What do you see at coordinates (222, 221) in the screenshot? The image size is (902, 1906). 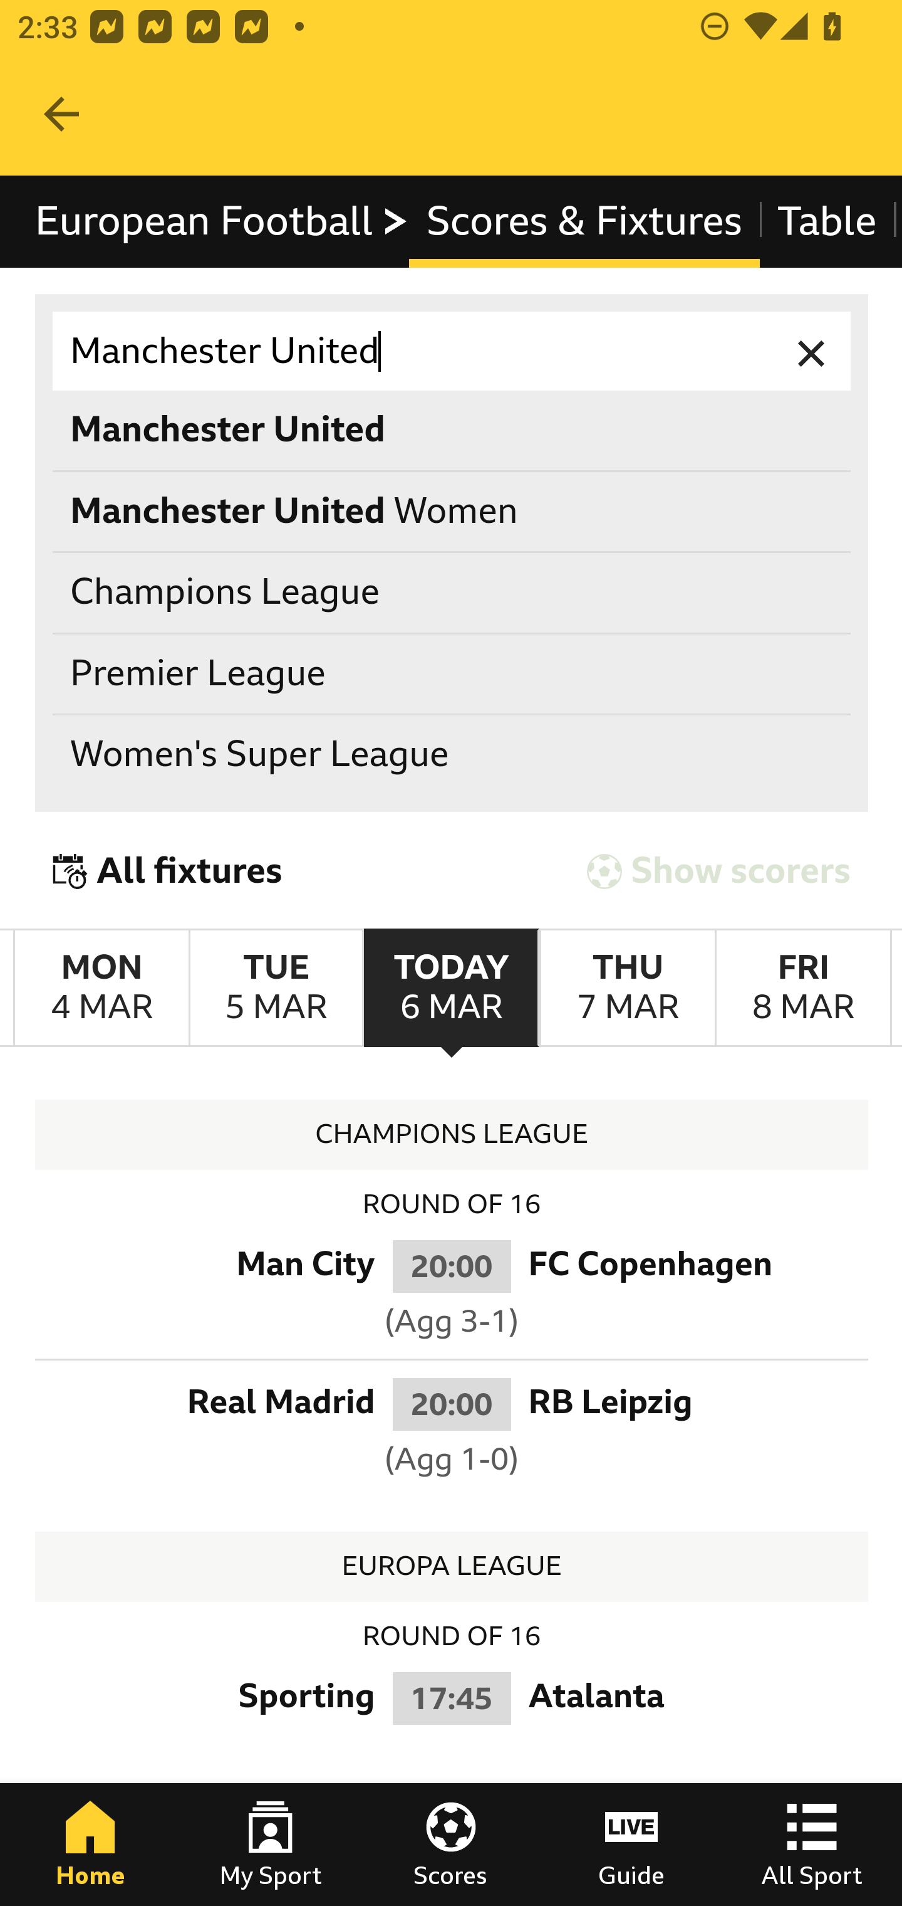 I see `European Football ` at bounding box center [222, 221].